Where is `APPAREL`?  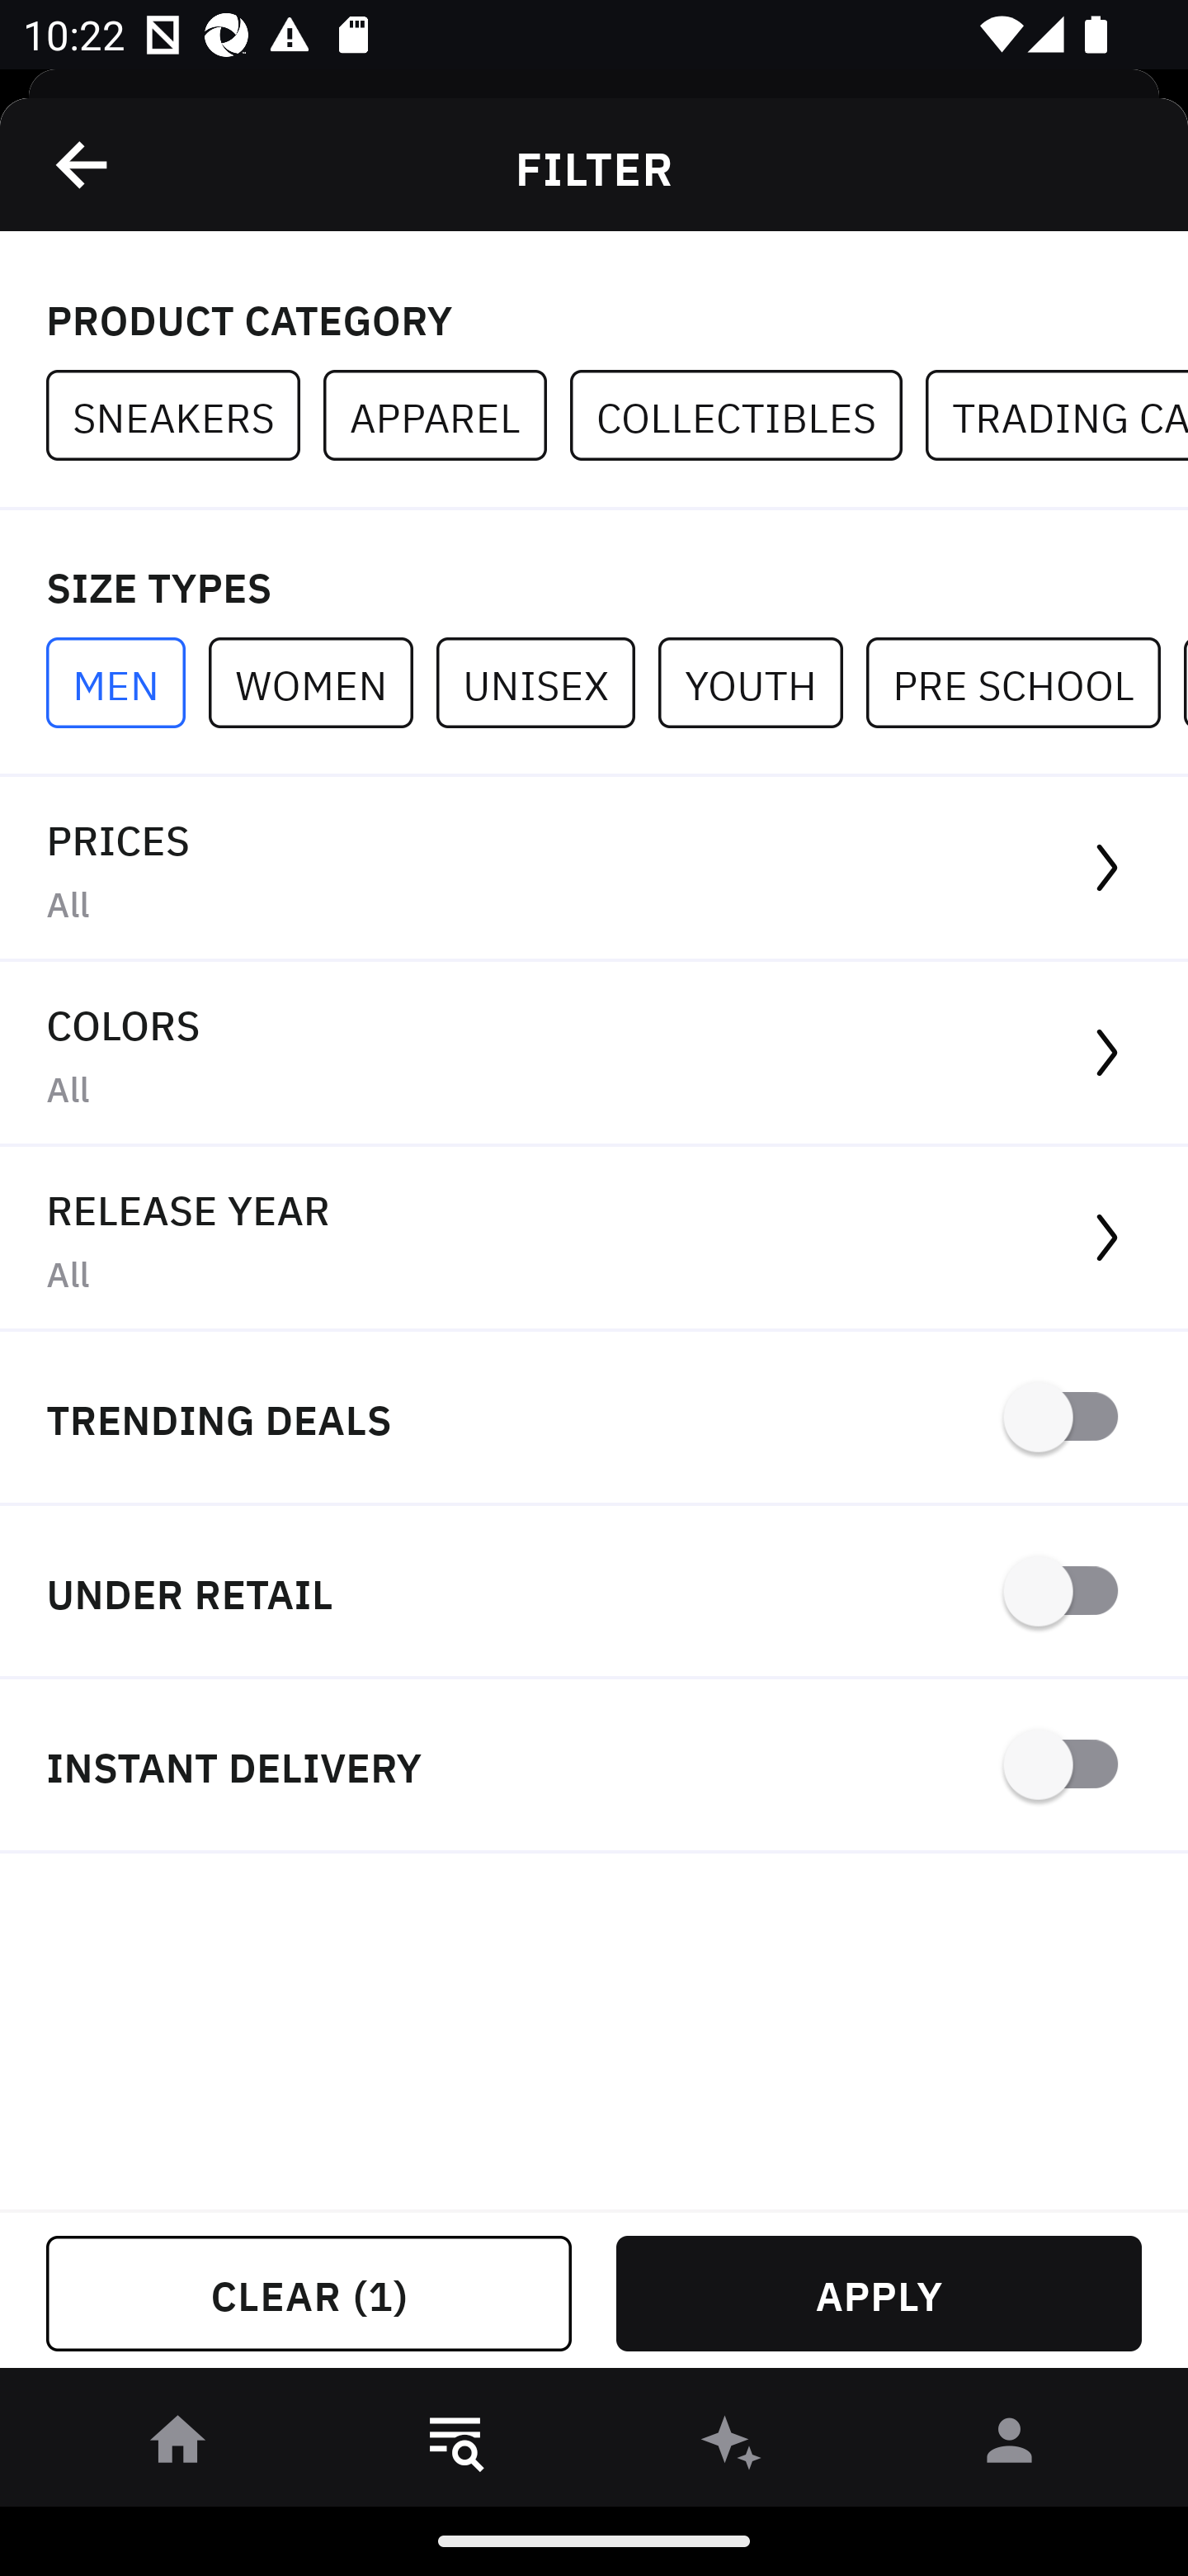 APPAREL is located at coordinates (446, 416).